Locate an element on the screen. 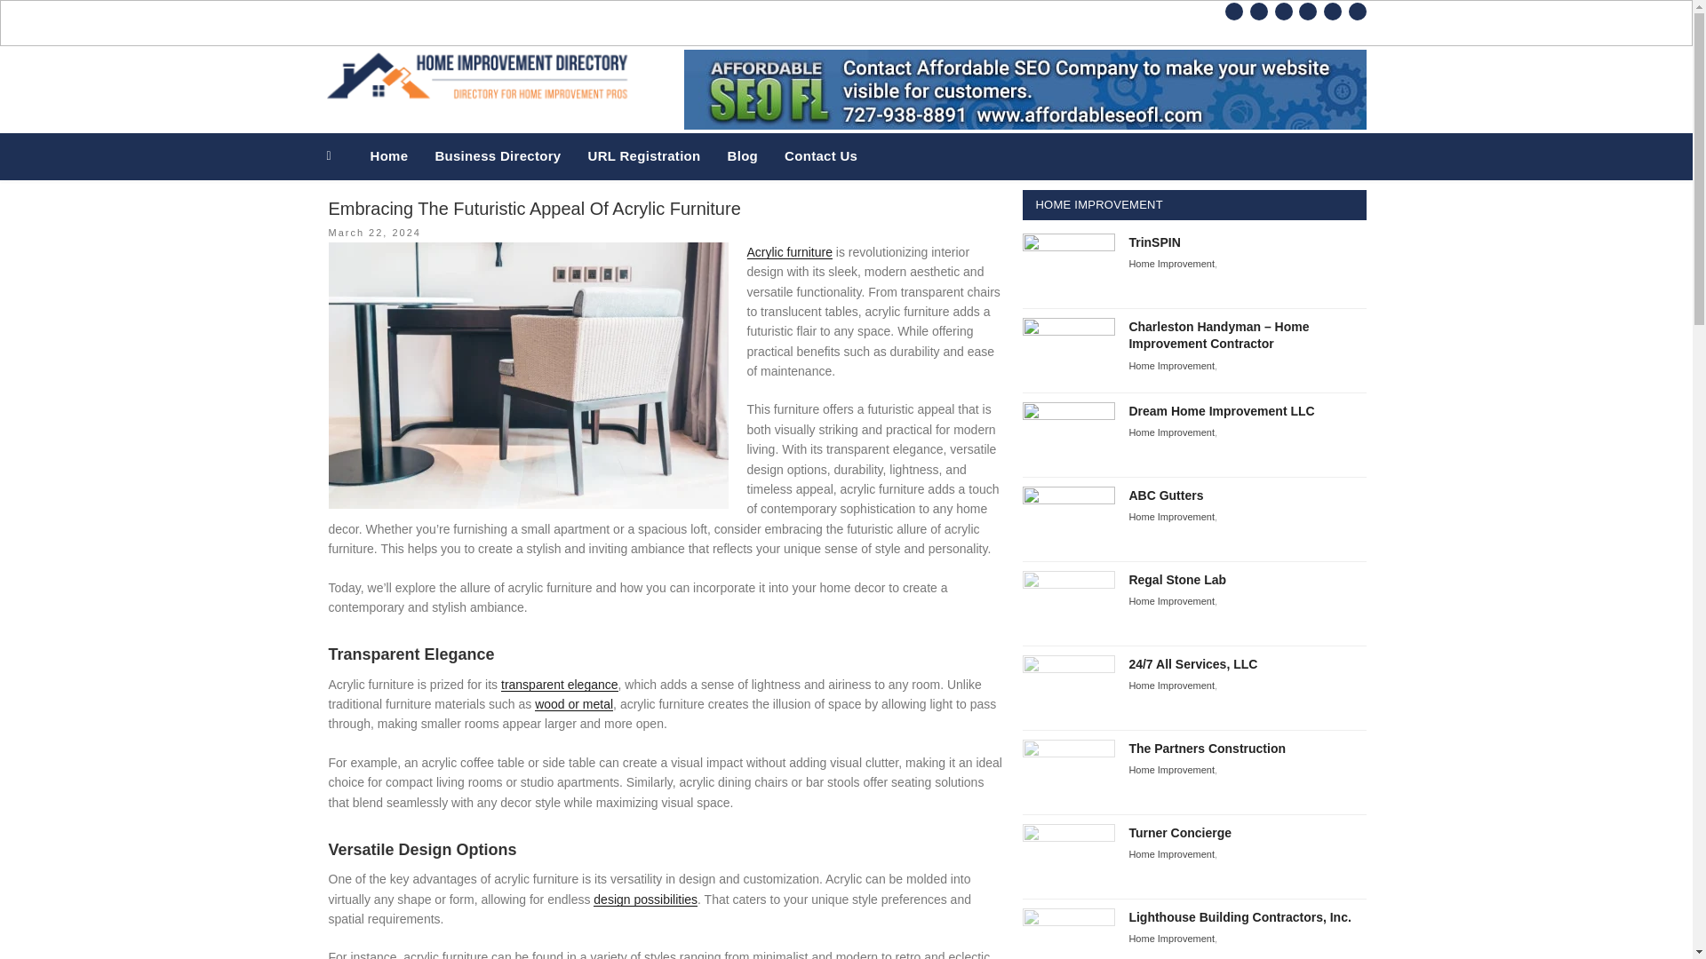  tumblr is located at coordinates (1308, 11).